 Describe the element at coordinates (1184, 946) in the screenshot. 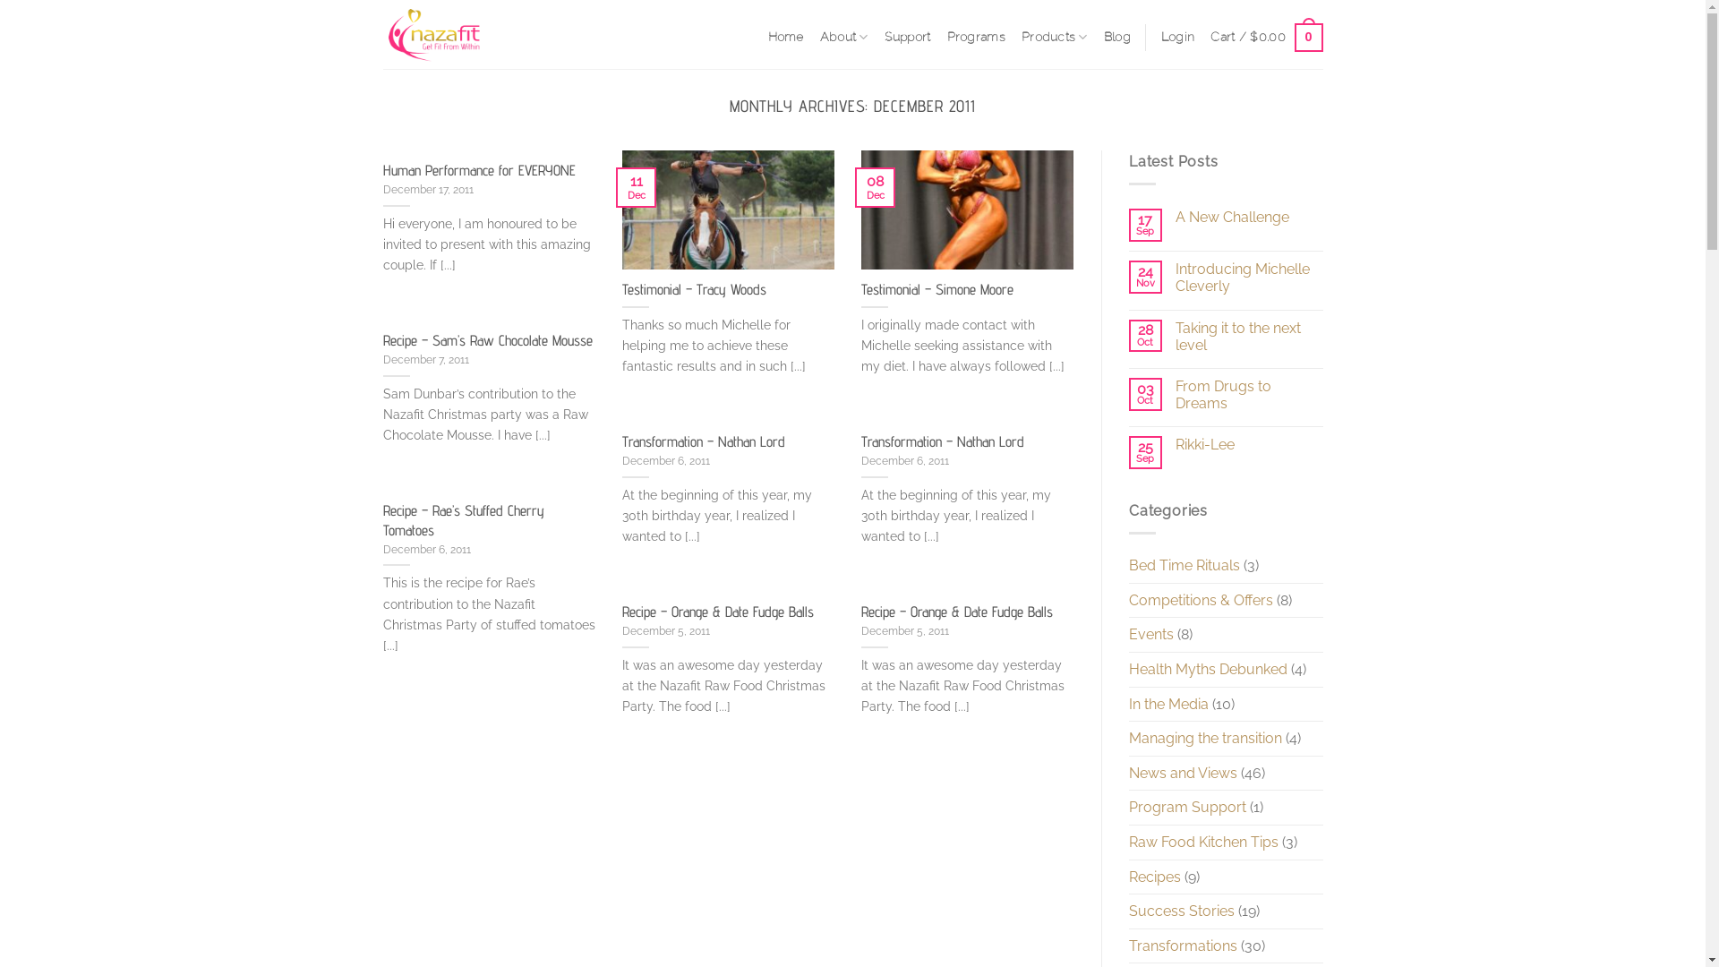

I see `Transformations` at that location.